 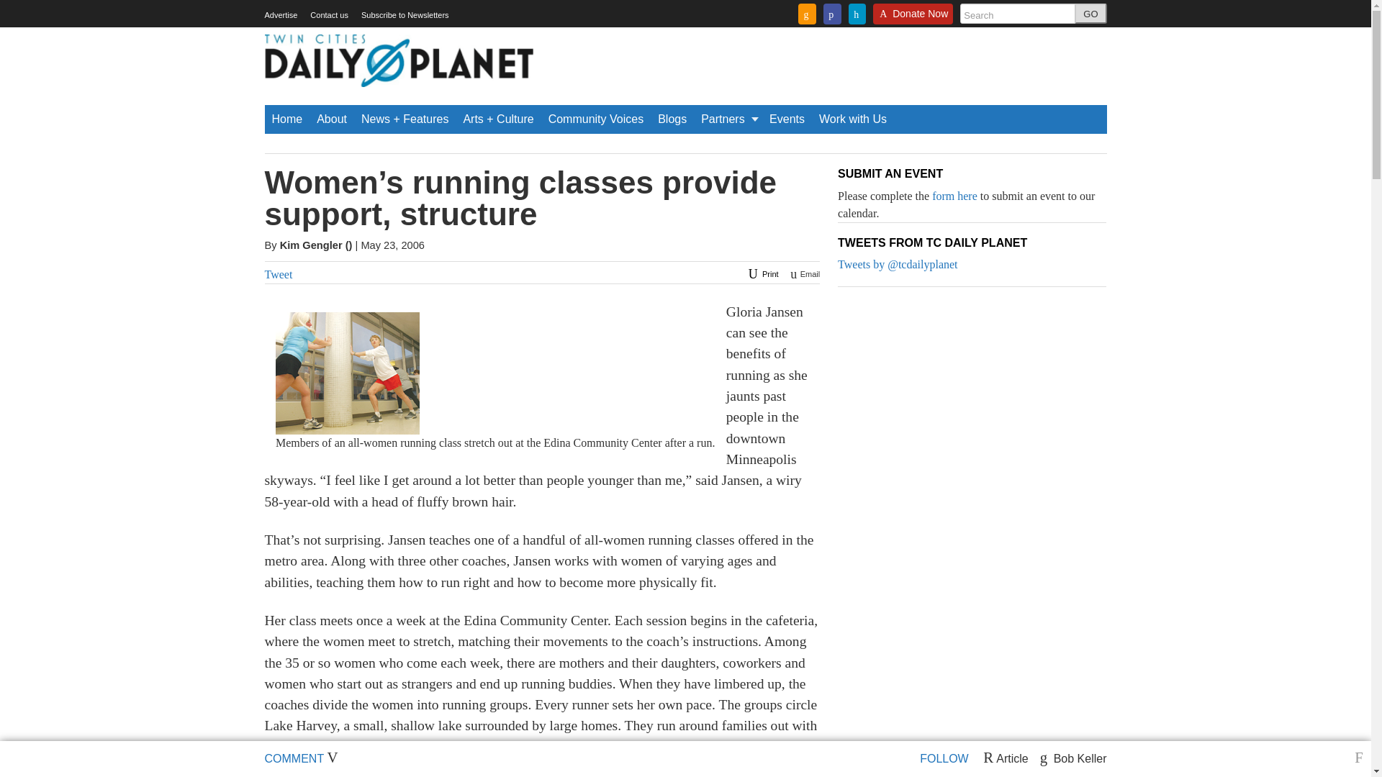 I want to click on Community Voices, so click(x=596, y=119).